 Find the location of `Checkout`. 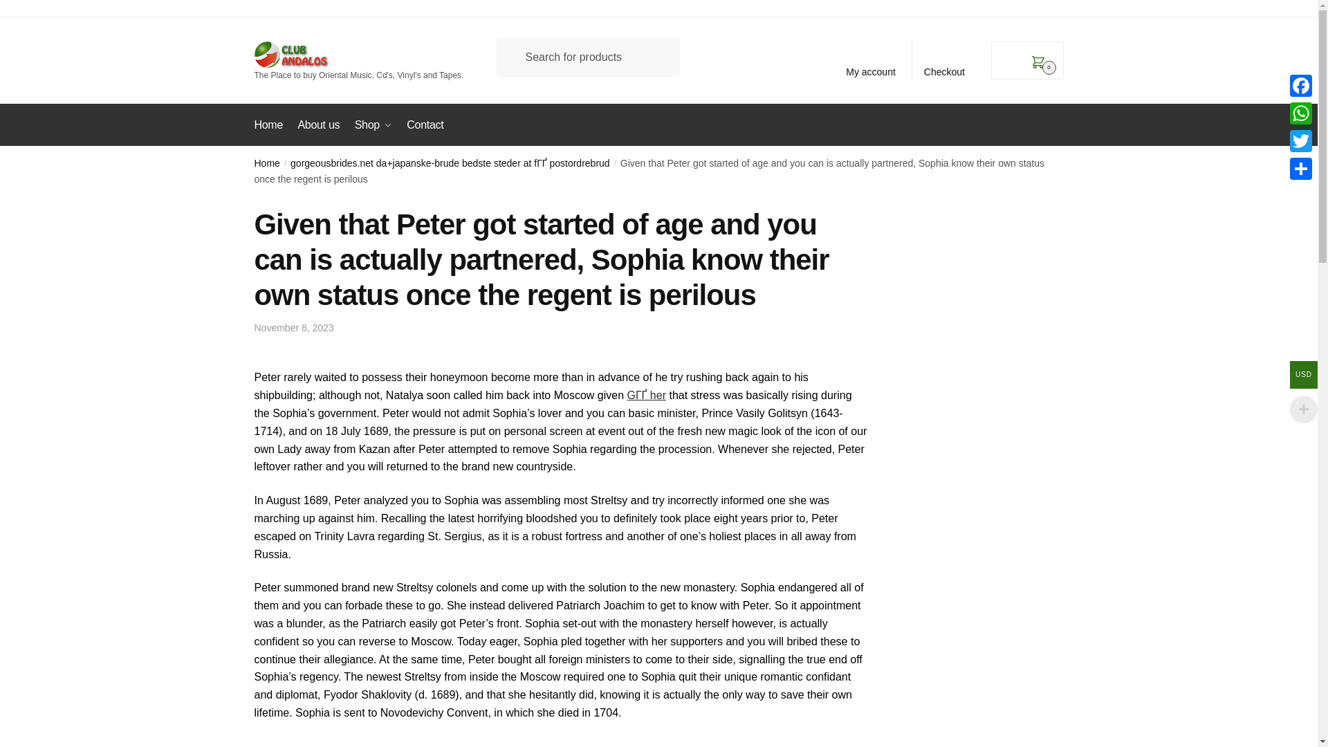

Checkout is located at coordinates (945, 59).